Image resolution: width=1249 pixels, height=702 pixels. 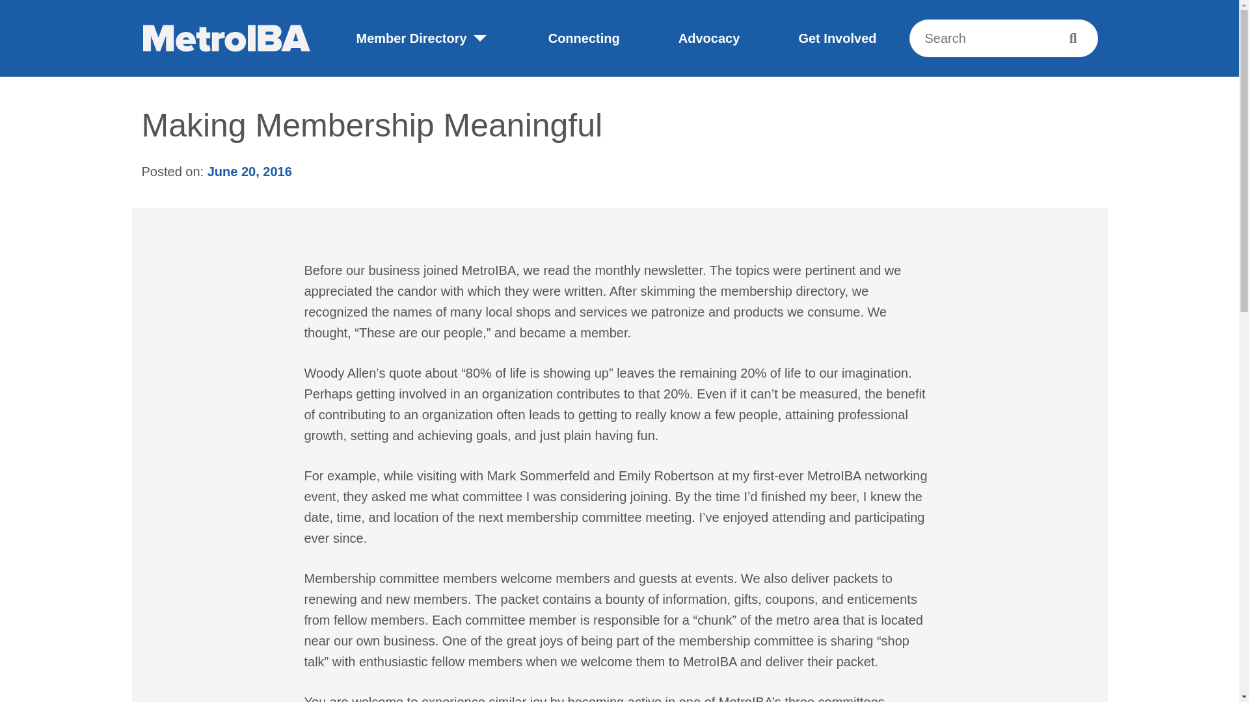 I want to click on Get Involved, so click(x=837, y=38).